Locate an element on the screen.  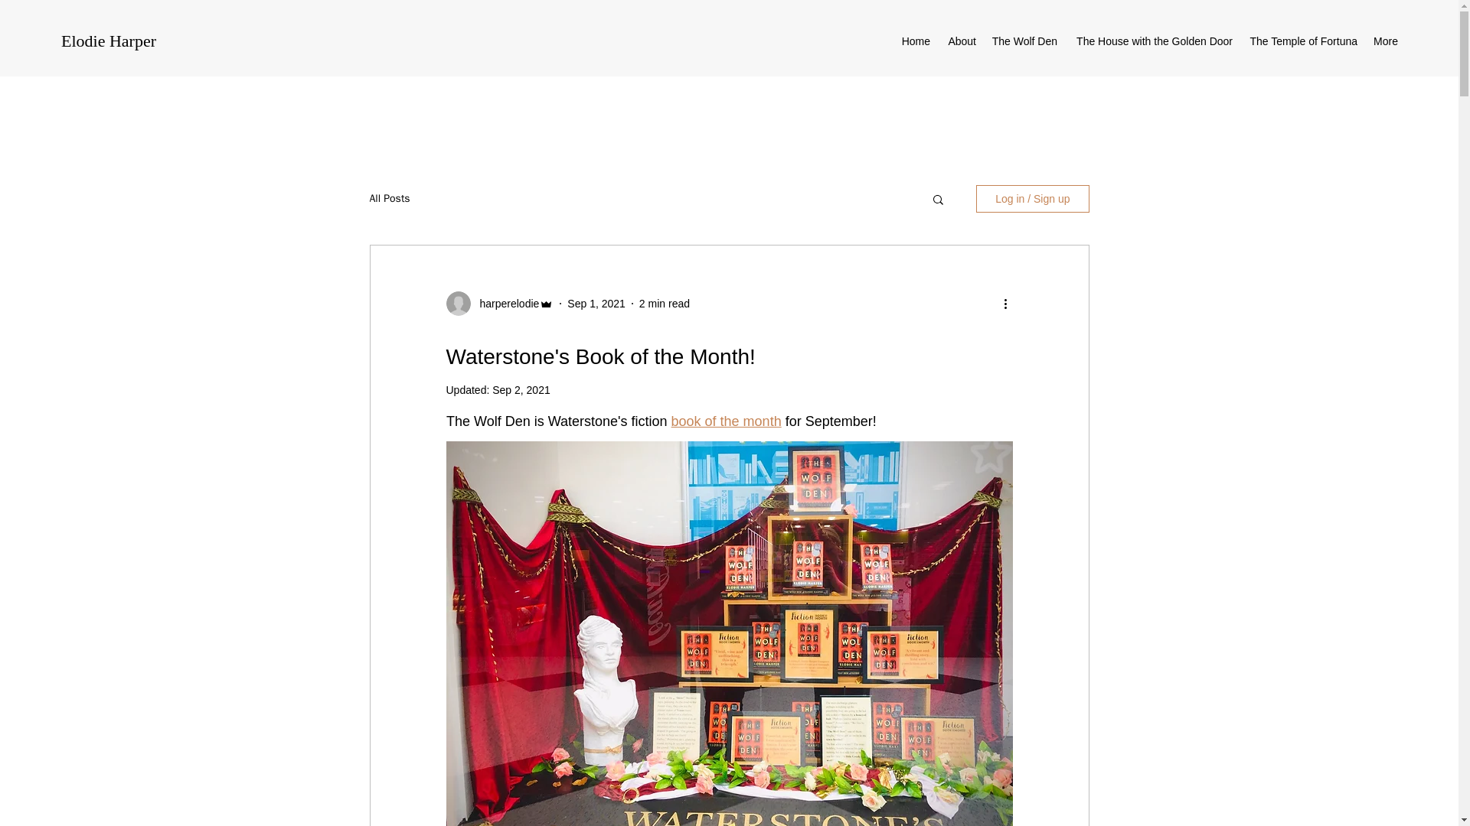
book of the month is located at coordinates (725, 421).